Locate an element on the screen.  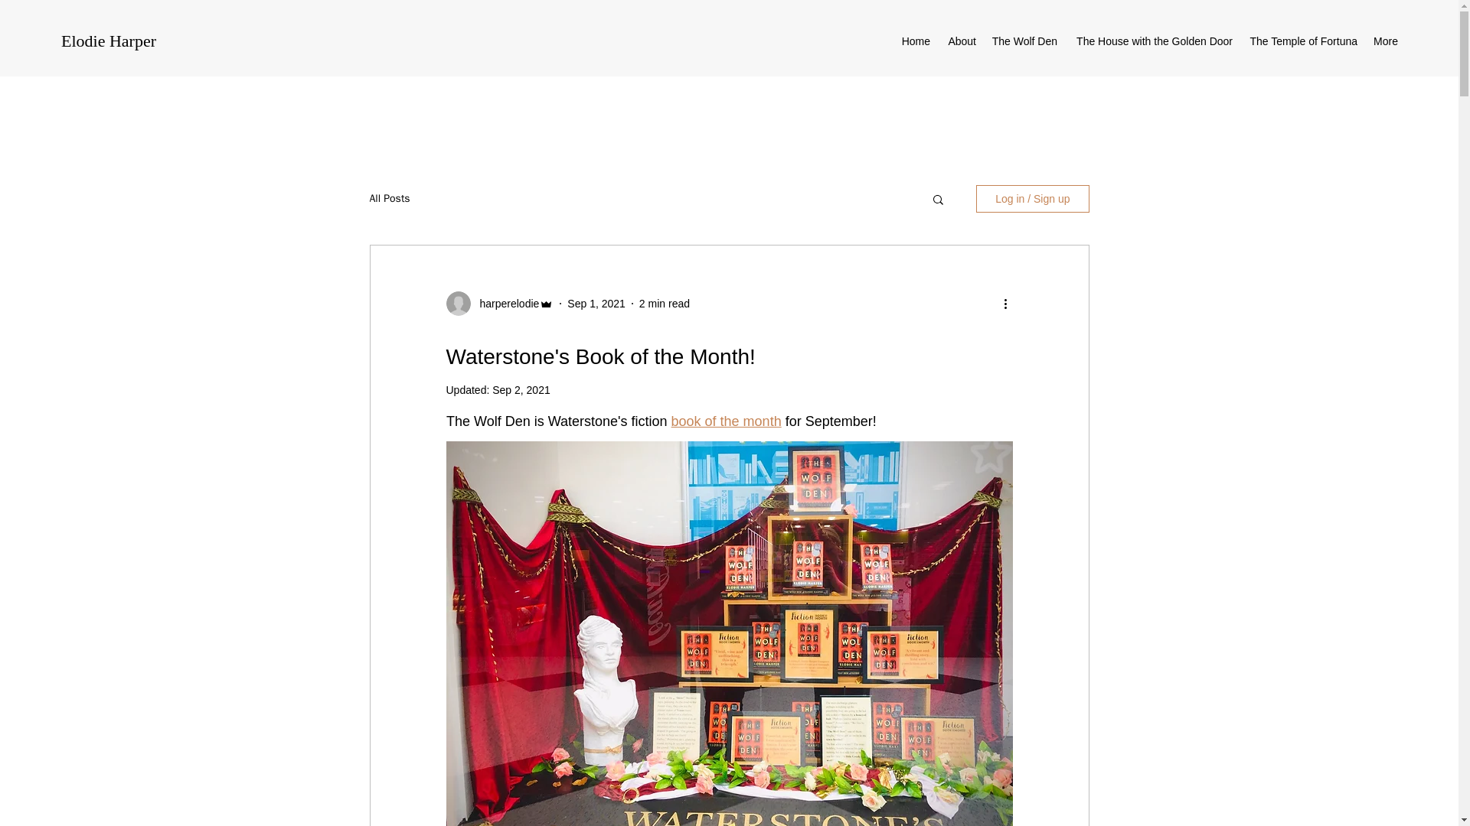
book of the month is located at coordinates (725, 421).